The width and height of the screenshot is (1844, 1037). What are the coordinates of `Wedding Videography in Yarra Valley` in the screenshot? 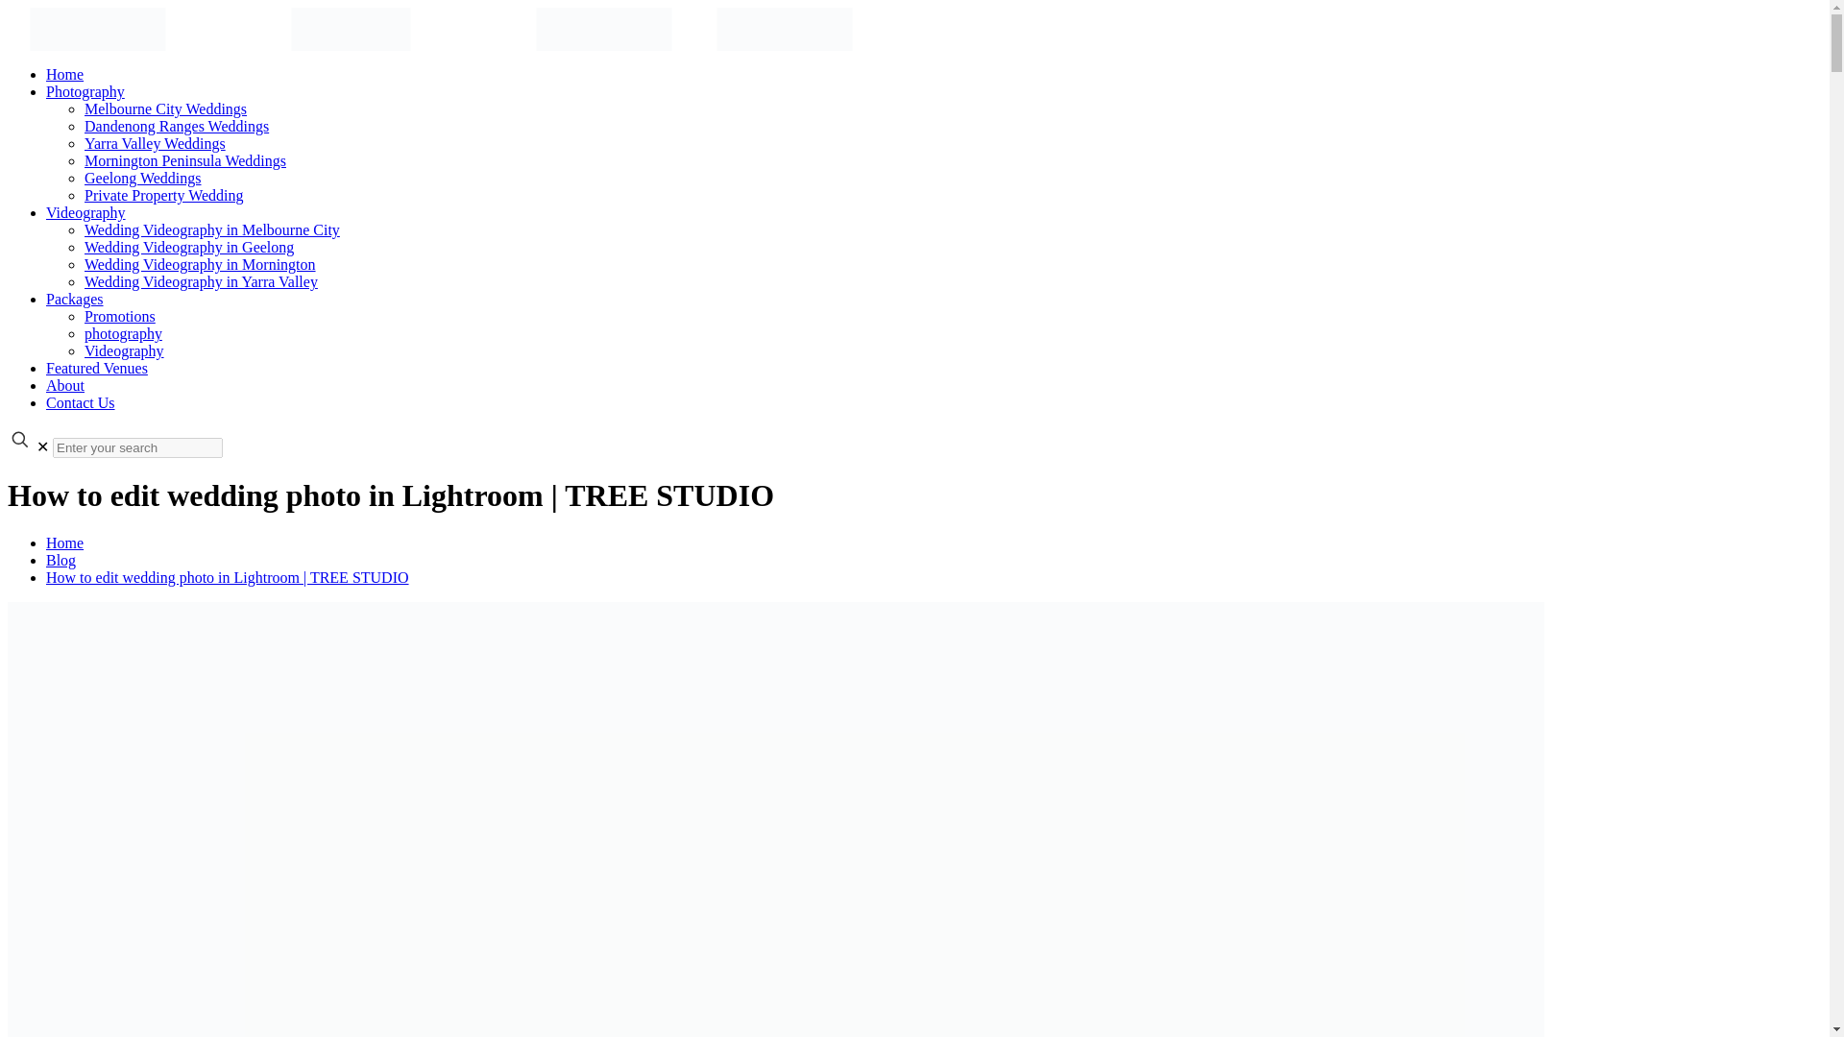 It's located at (201, 282).